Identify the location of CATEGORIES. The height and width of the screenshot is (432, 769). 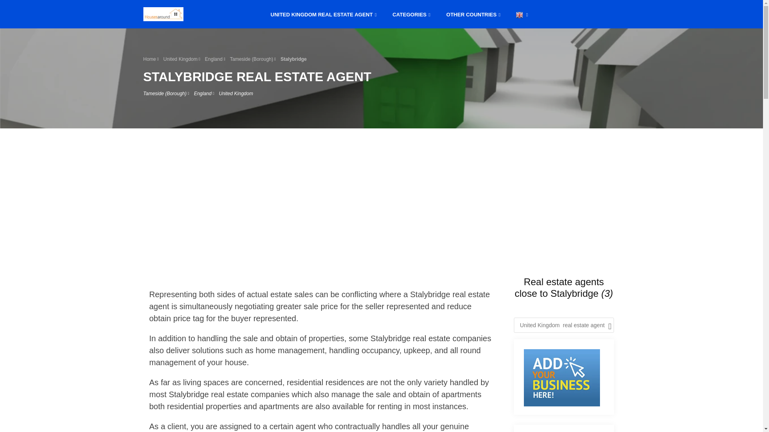
(411, 14).